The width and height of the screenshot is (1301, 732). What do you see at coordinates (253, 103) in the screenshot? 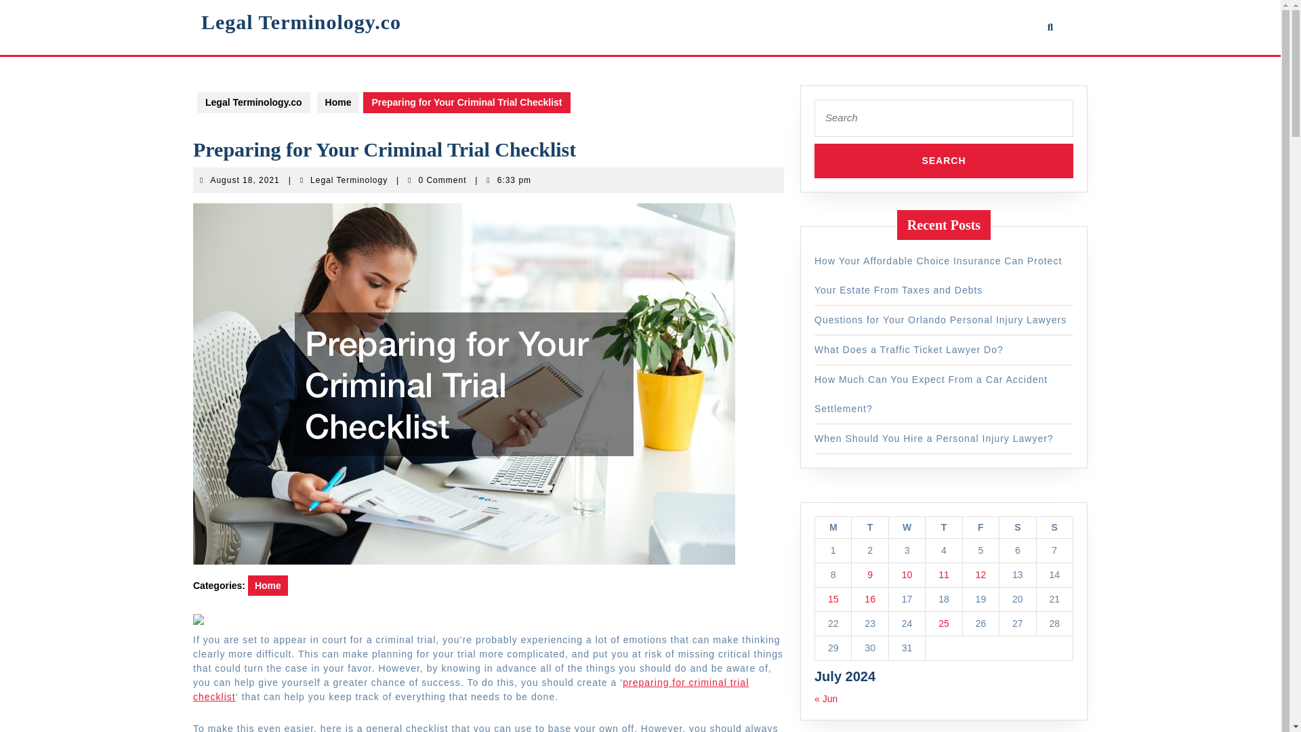
I see `How Much Can You Expect From a Car Accident Settlement?` at bounding box center [253, 103].